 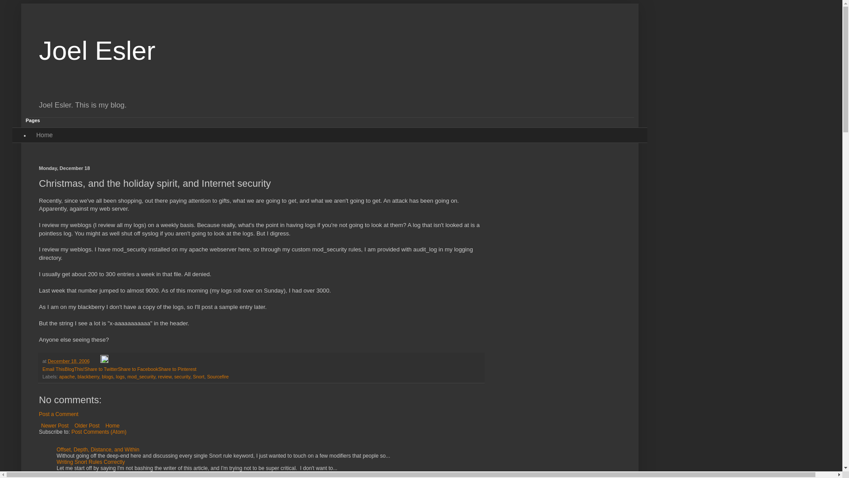 I want to click on blackberry, so click(x=88, y=376).